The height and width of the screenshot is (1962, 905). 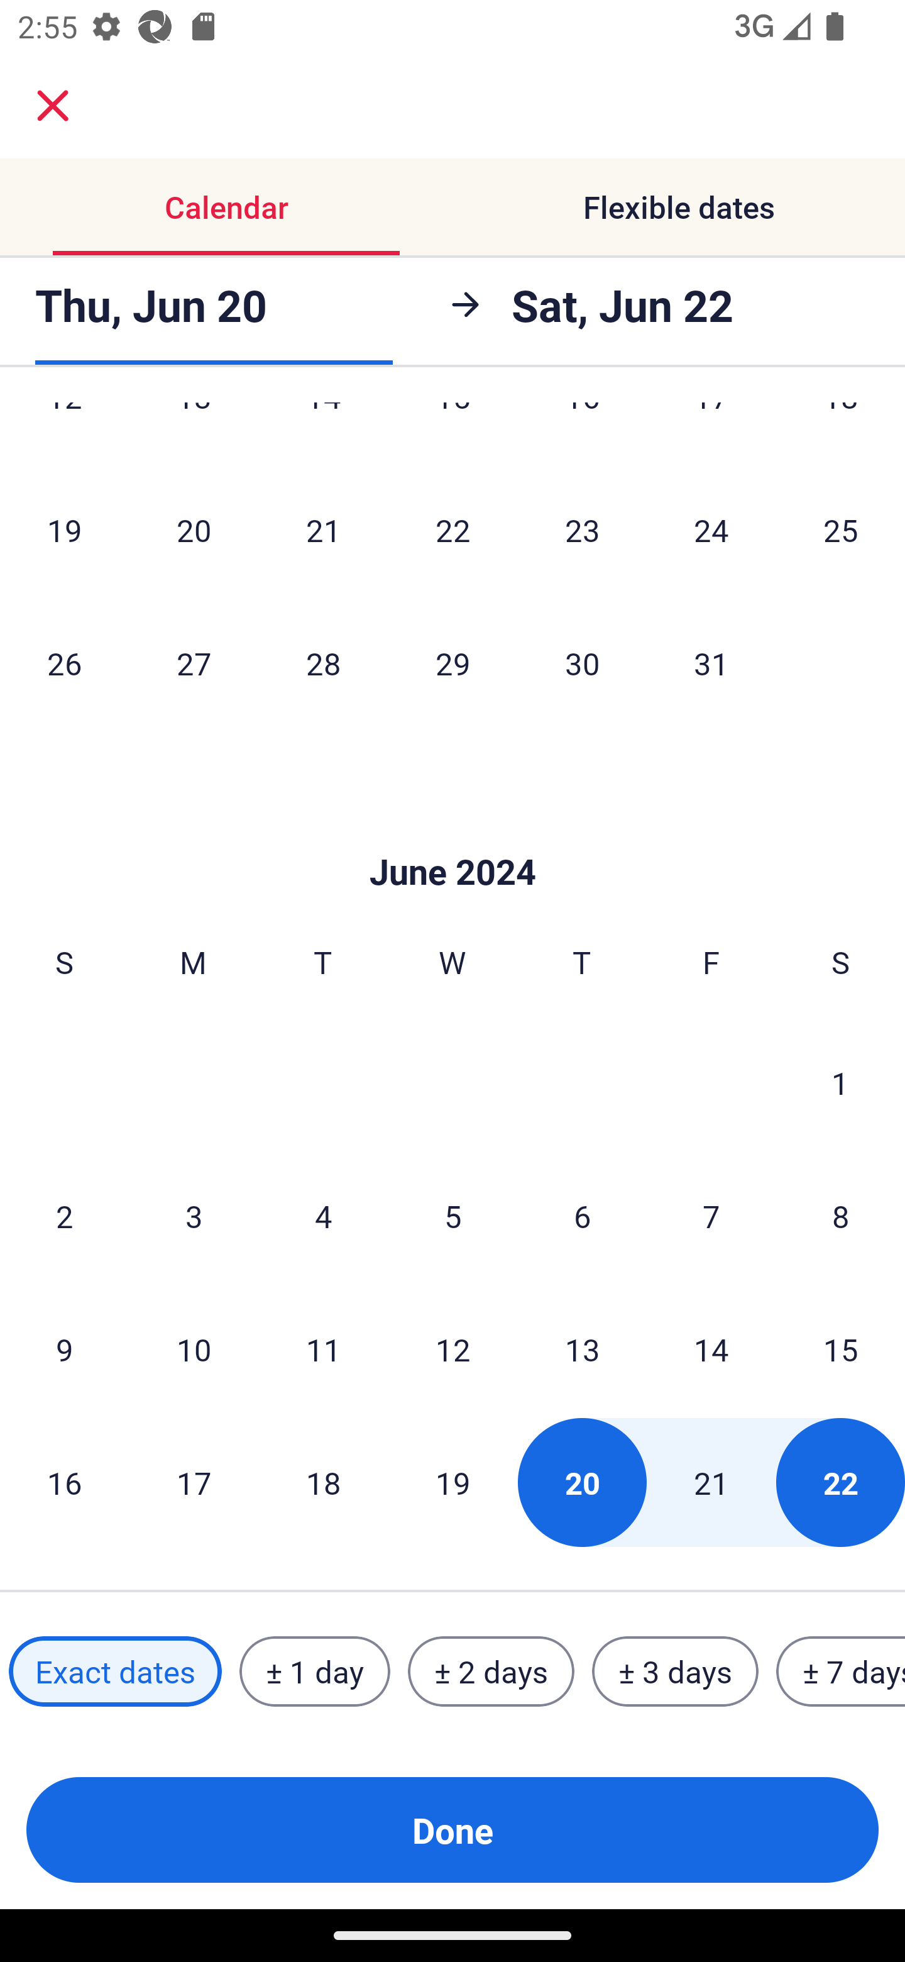 What do you see at coordinates (452, 1830) in the screenshot?
I see `Done` at bounding box center [452, 1830].